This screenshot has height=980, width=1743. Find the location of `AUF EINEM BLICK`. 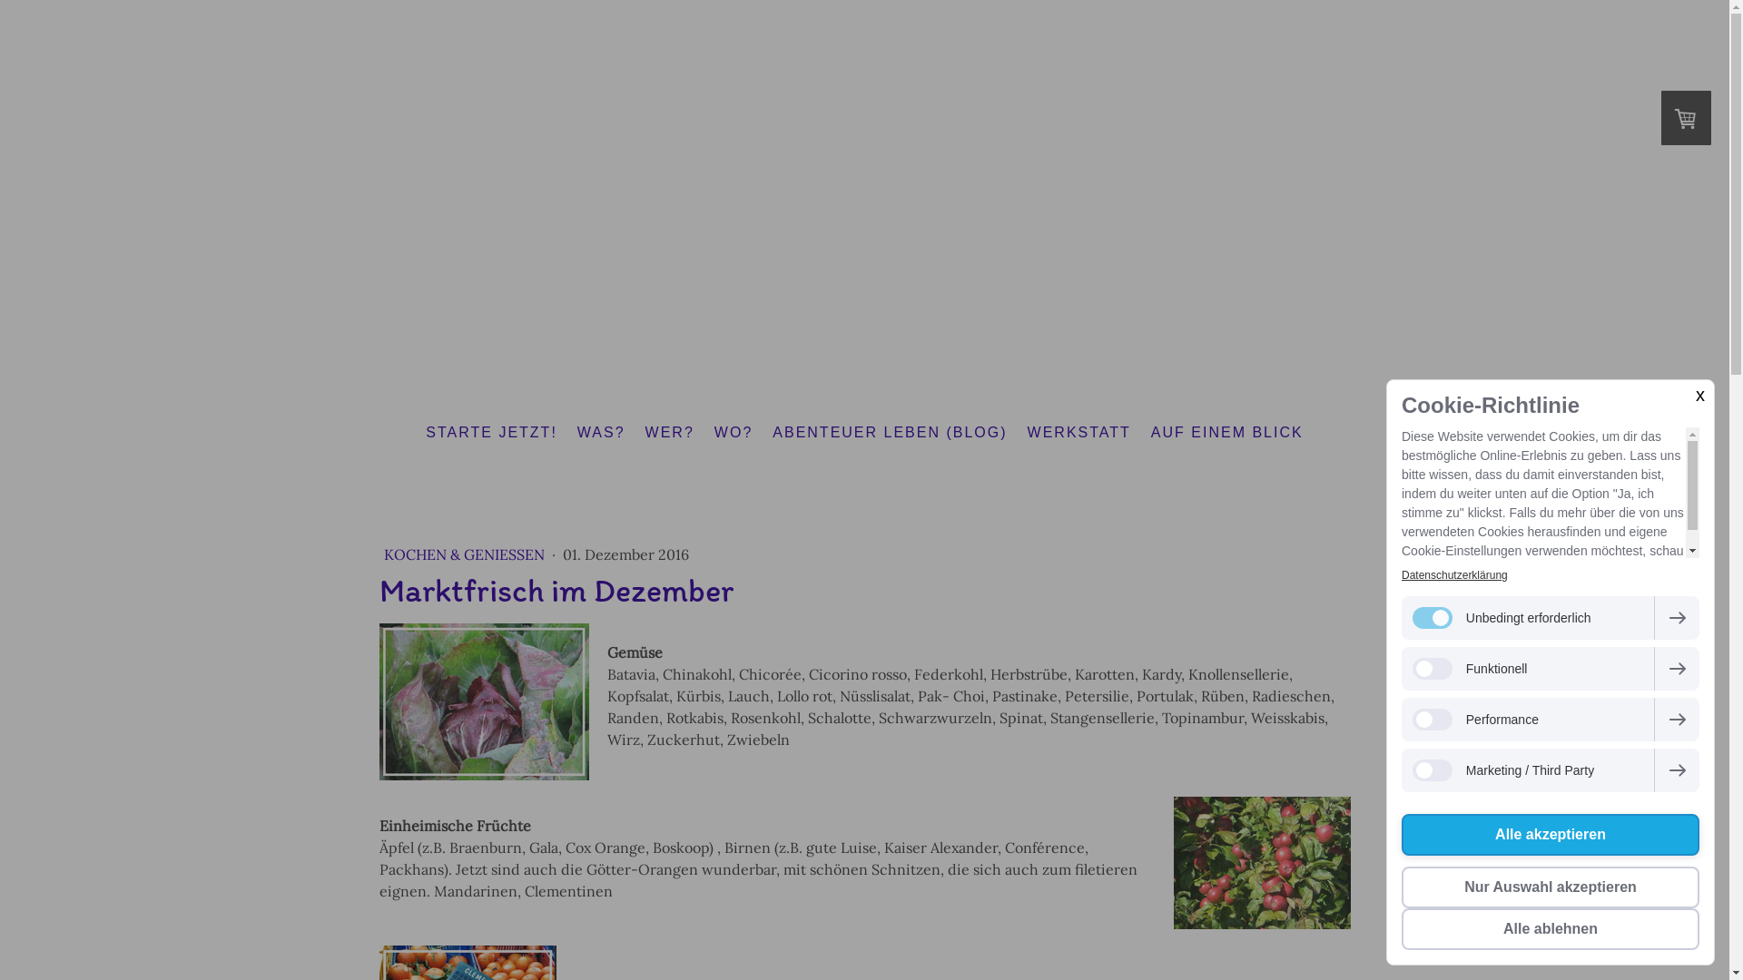

AUF EINEM BLICK is located at coordinates (1227, 433).